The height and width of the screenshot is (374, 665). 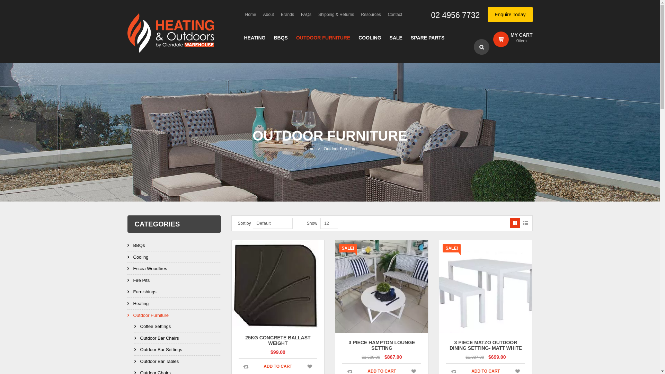 What do you see at coordinates (287, 15) in the screenshot?
I see `Brands` at bounding box center [287, 15].